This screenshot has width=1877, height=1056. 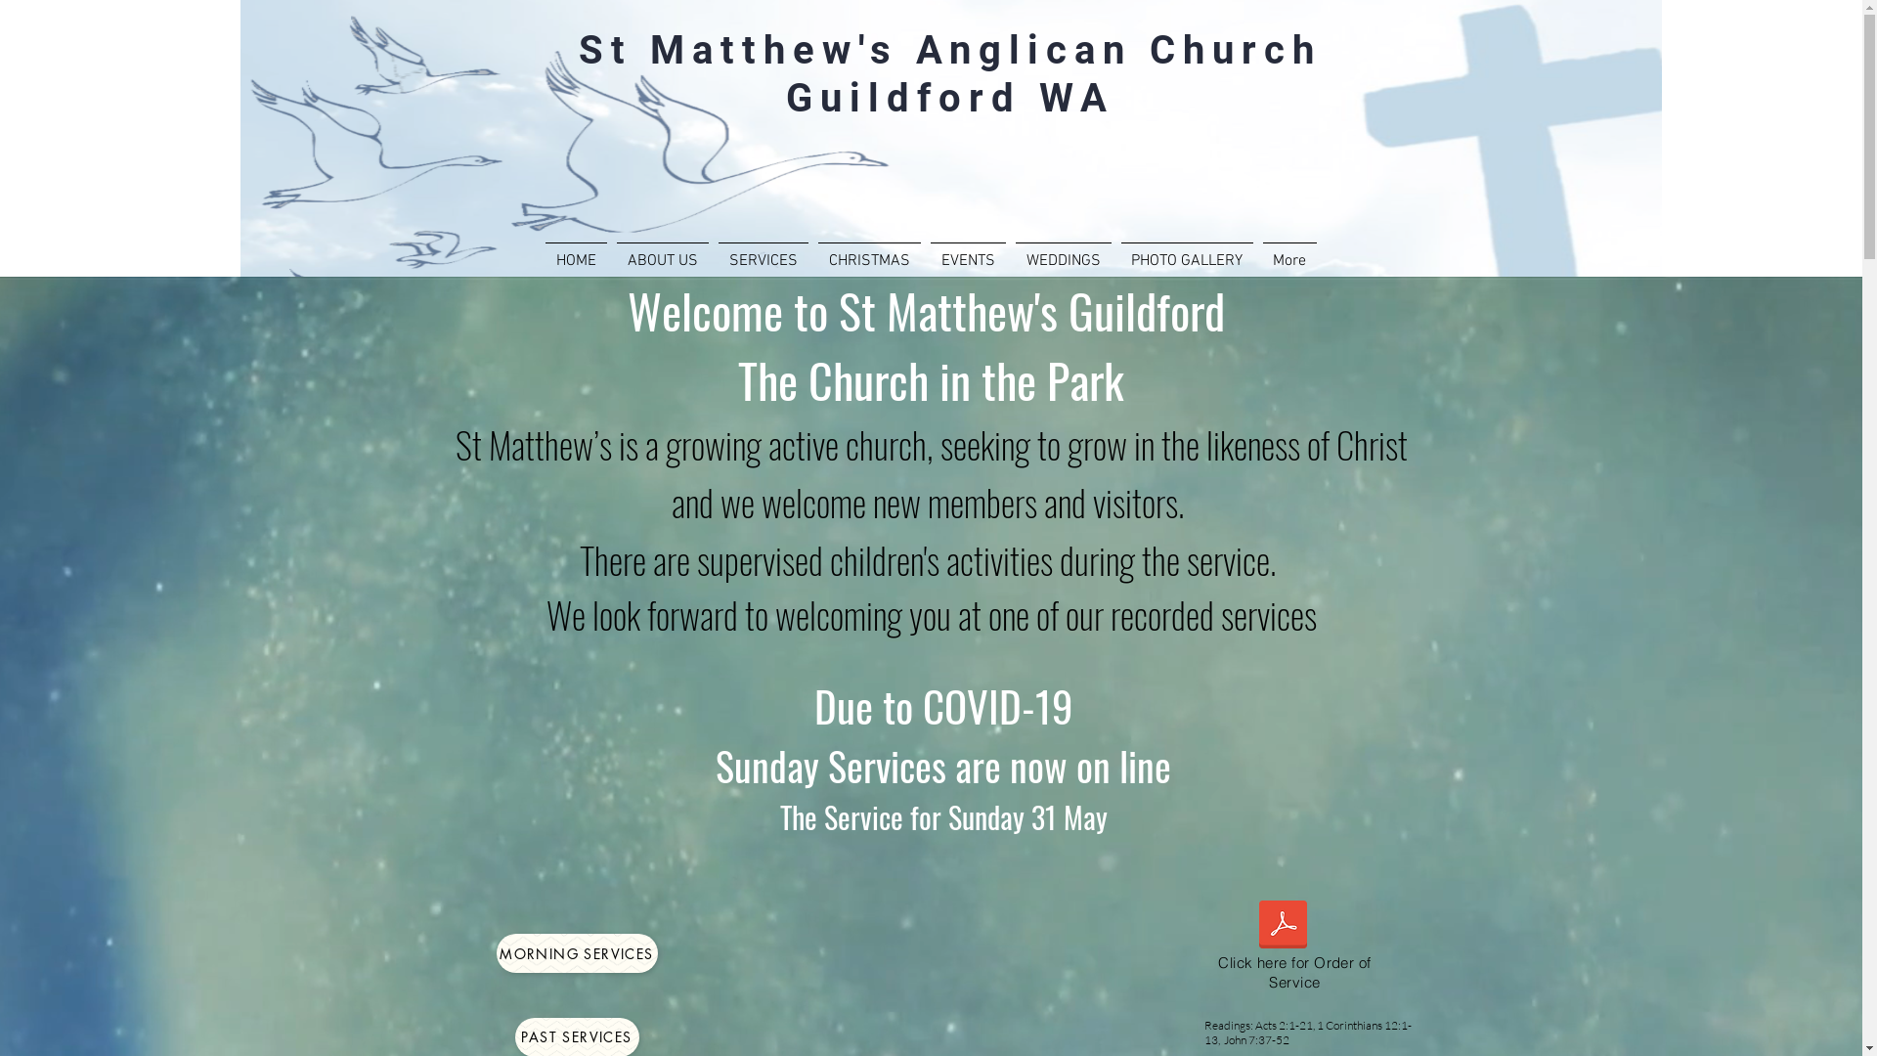 I want to click on SERVICES, so click(x=764, y=252).